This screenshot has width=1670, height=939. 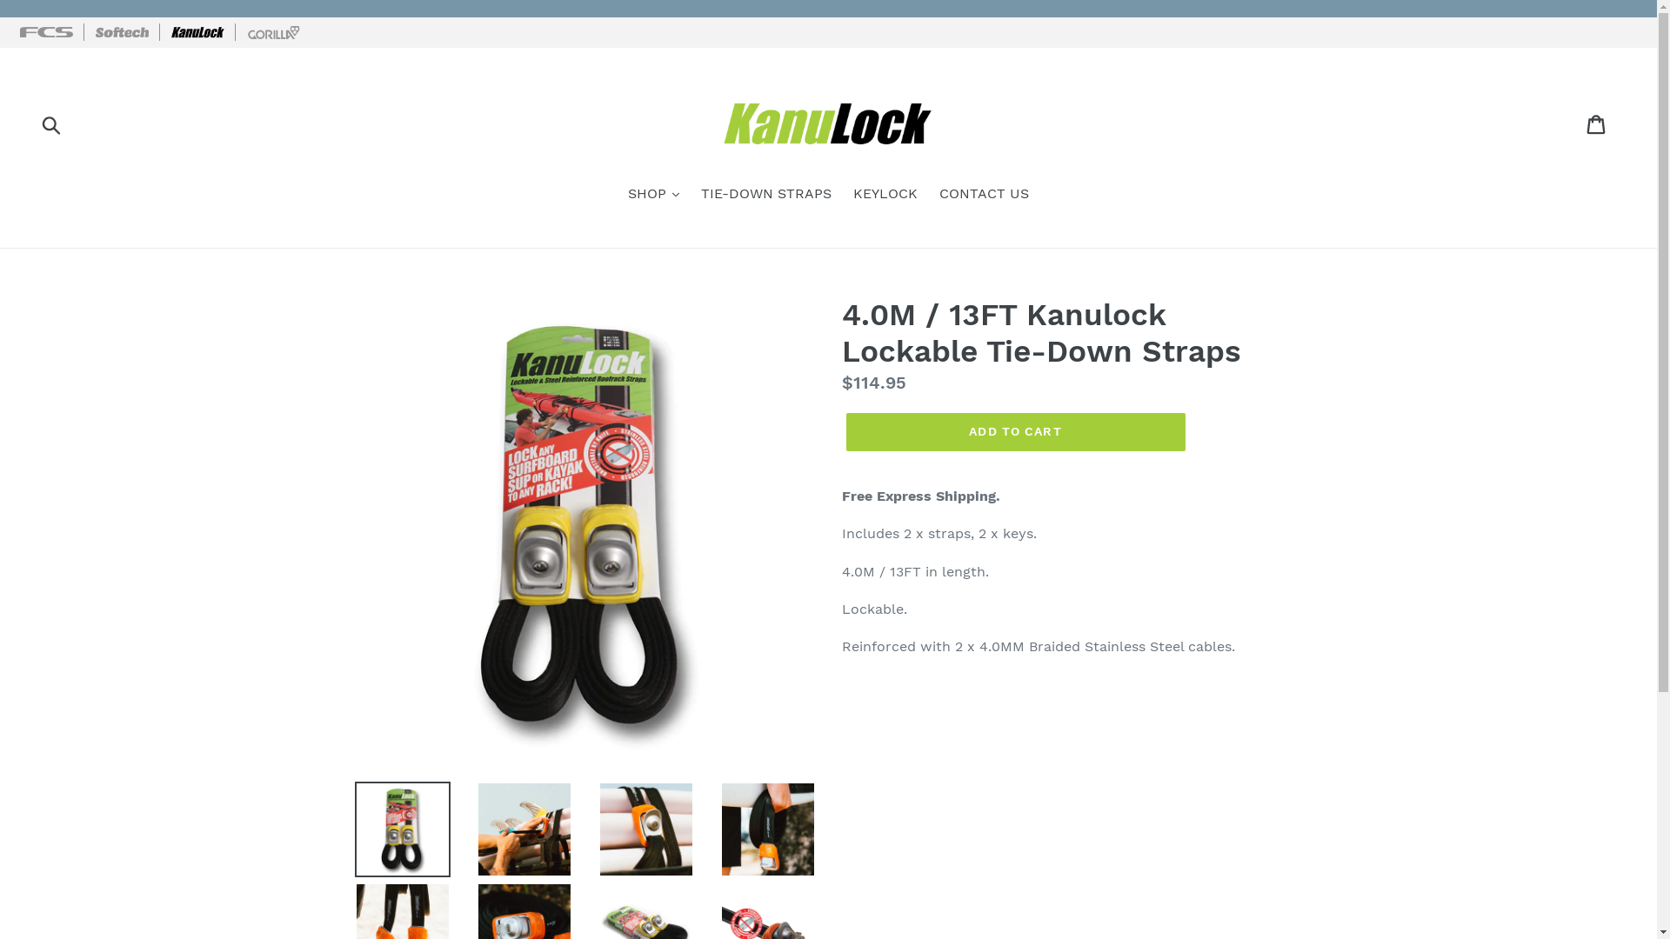 I want to click on KEYLOCK, so click(x=885, y=195).